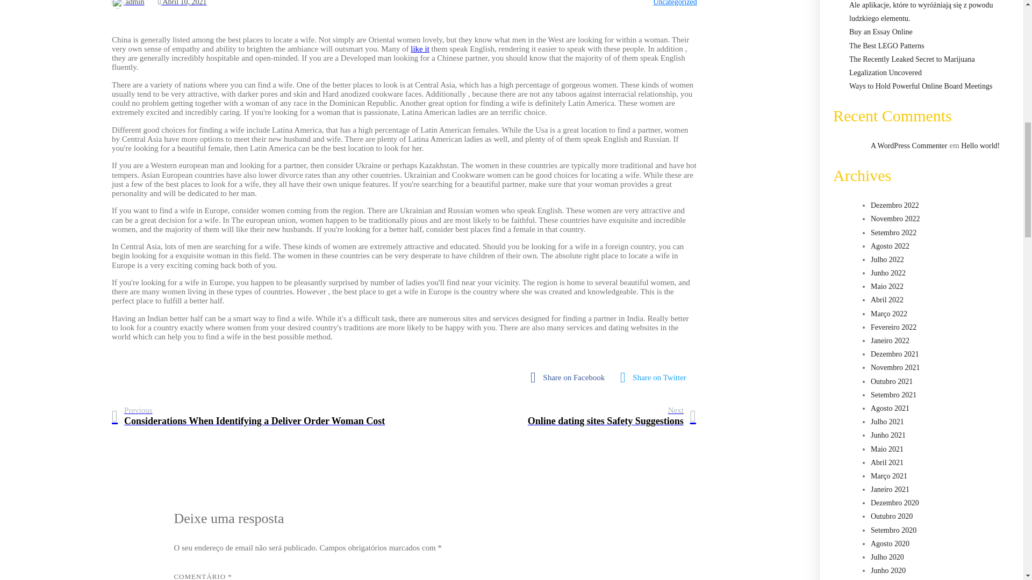 This screenshot has height=580, width=1032. Describe the element at coordinates (887, 286) in the screenshot. I see `Maio 2022` at that location.